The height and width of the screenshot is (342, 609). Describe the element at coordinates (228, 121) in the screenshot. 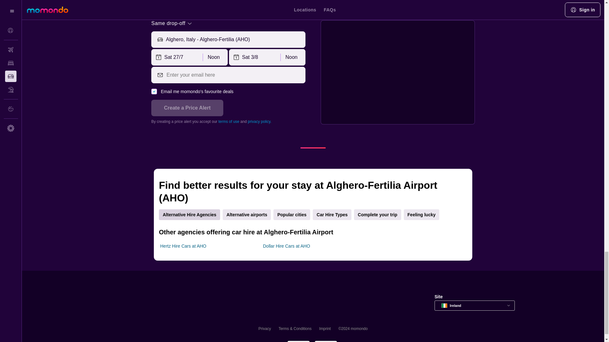

I see `terms of use` at that location.